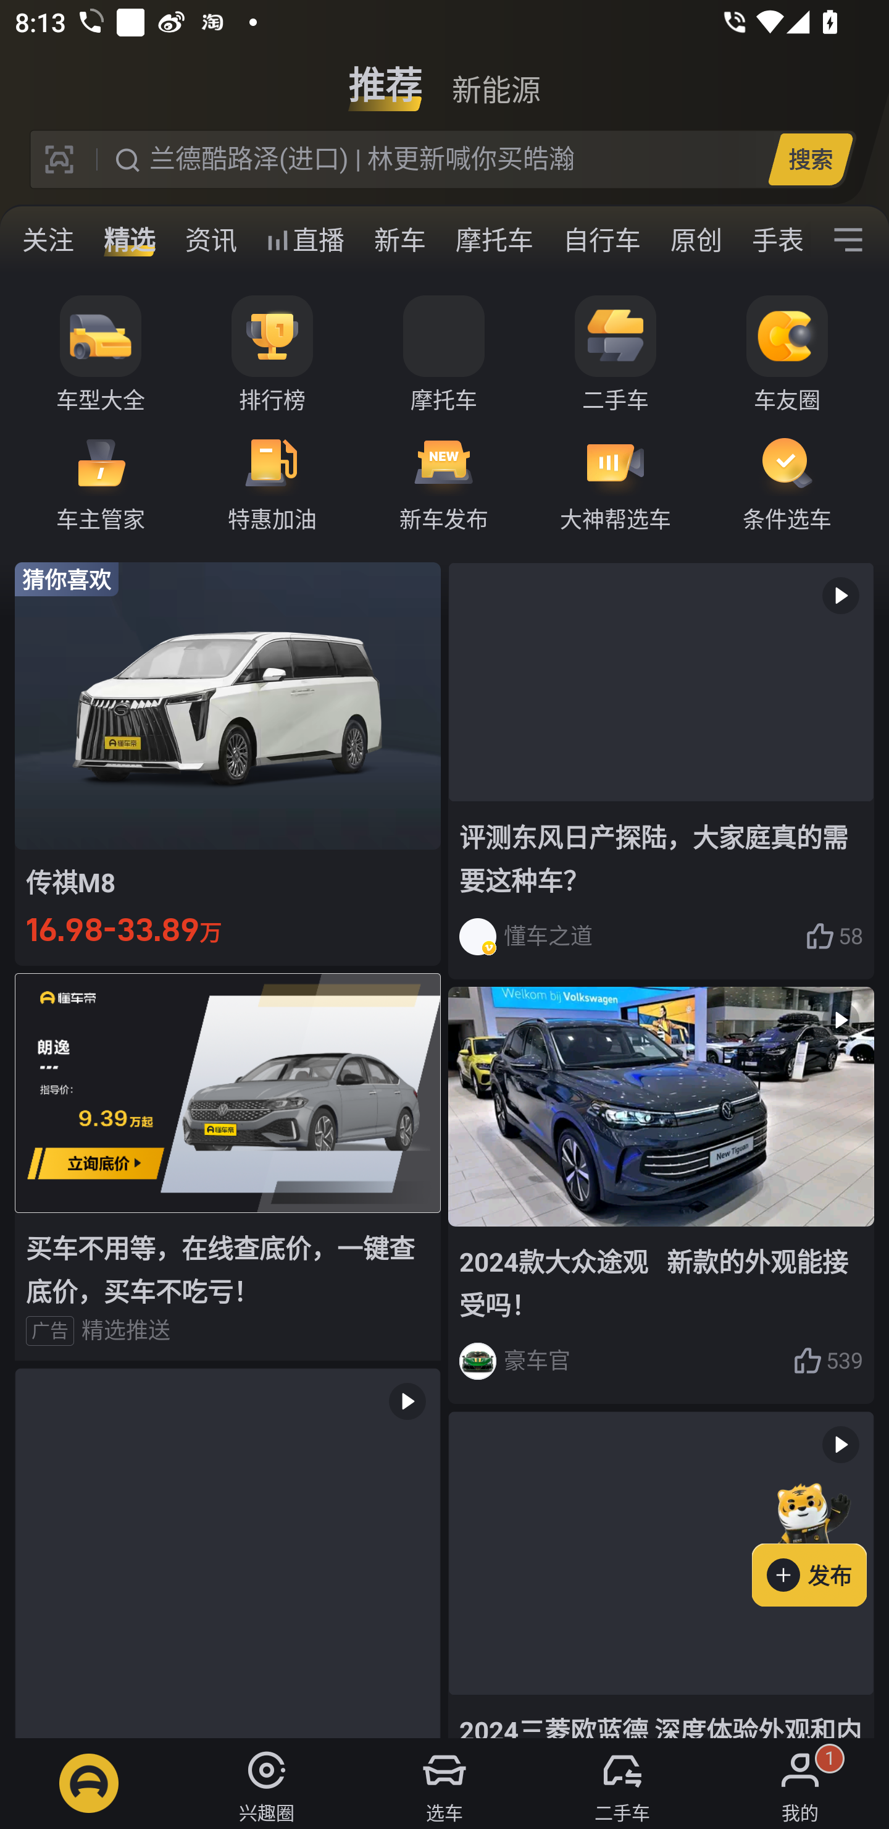 The width and height of the screenshot is (889, 1829). I want to click on 猜你喜欢 传祺M8 16.98-33.89万, so click(228, 763).